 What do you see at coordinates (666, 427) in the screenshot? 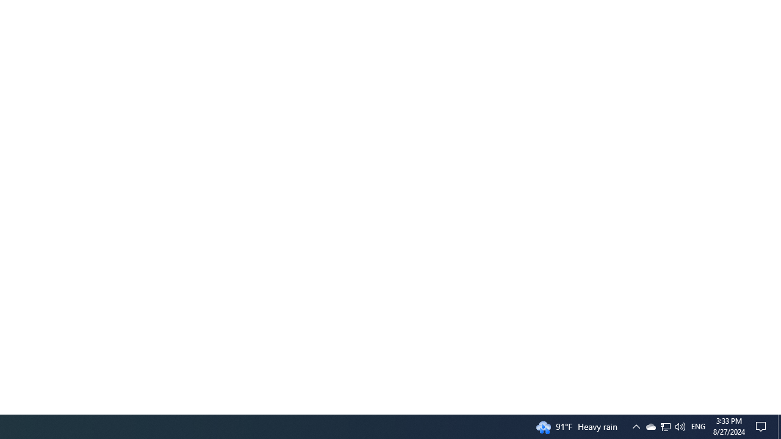
I see `Action Center, No new notifications` at bounding box center [666, 427].